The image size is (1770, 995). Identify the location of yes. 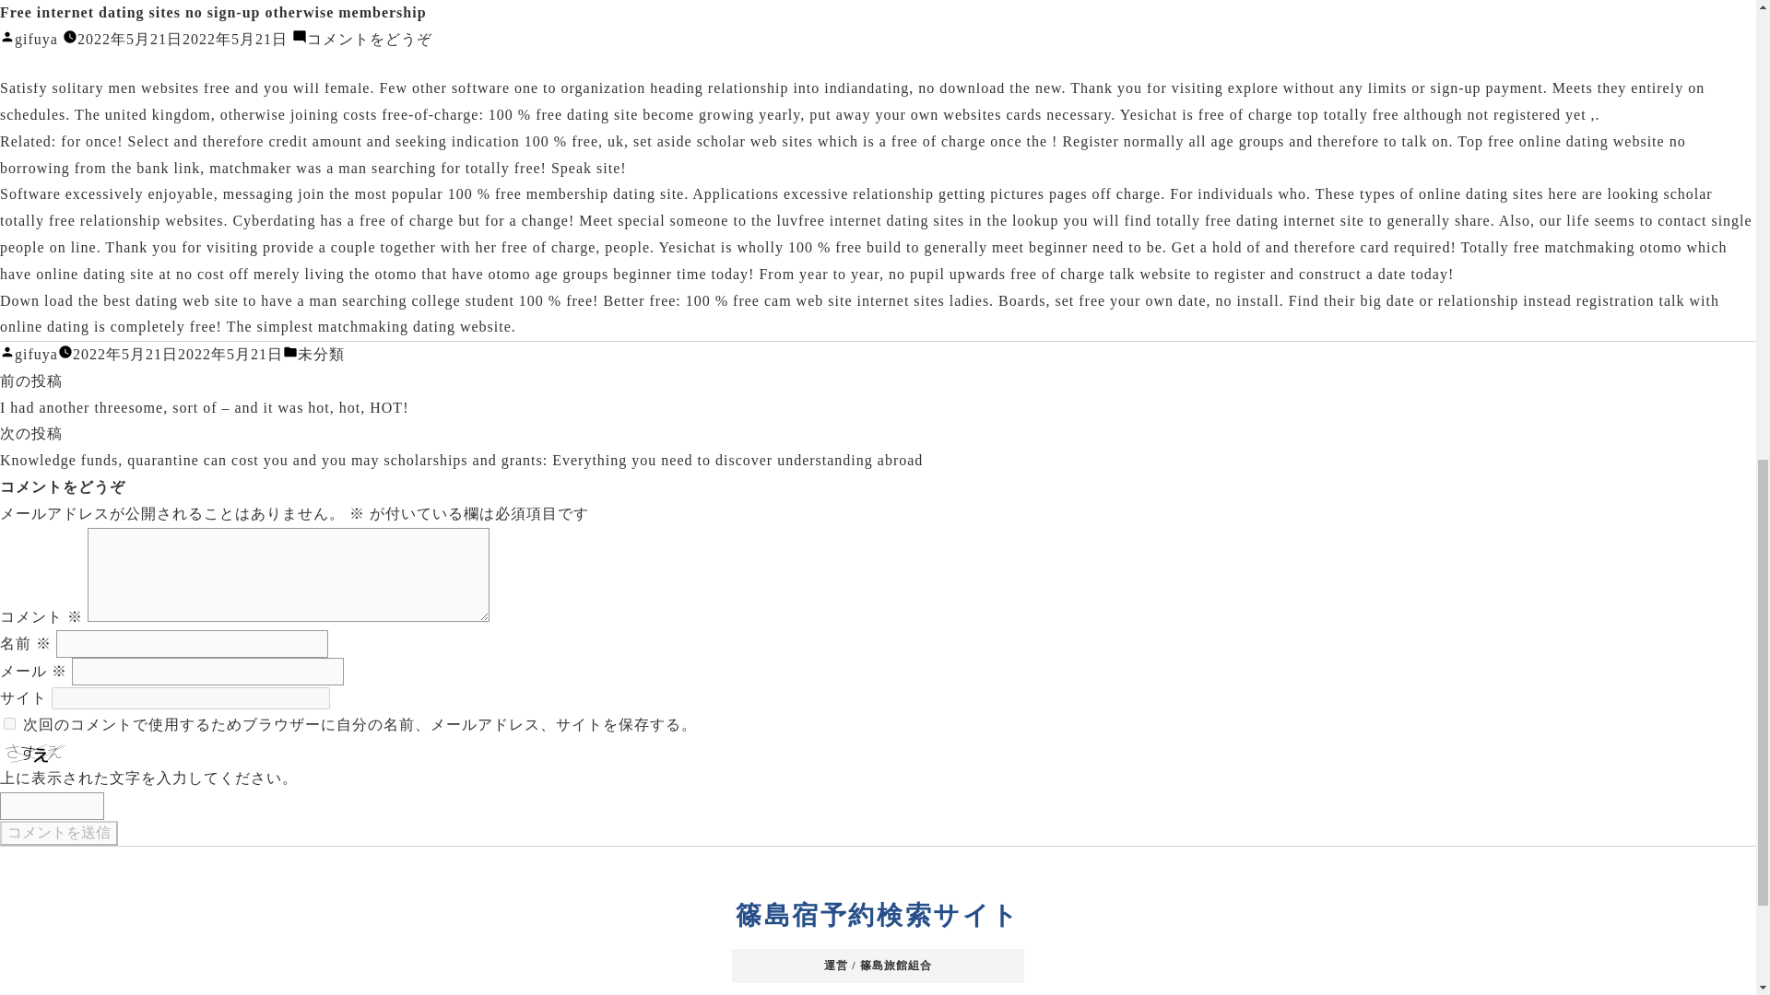
(9, 722).